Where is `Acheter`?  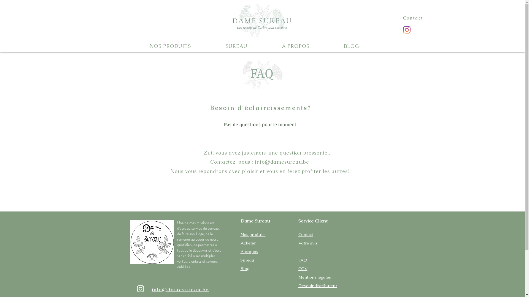 Acheter is located at coordinates (248, 243).